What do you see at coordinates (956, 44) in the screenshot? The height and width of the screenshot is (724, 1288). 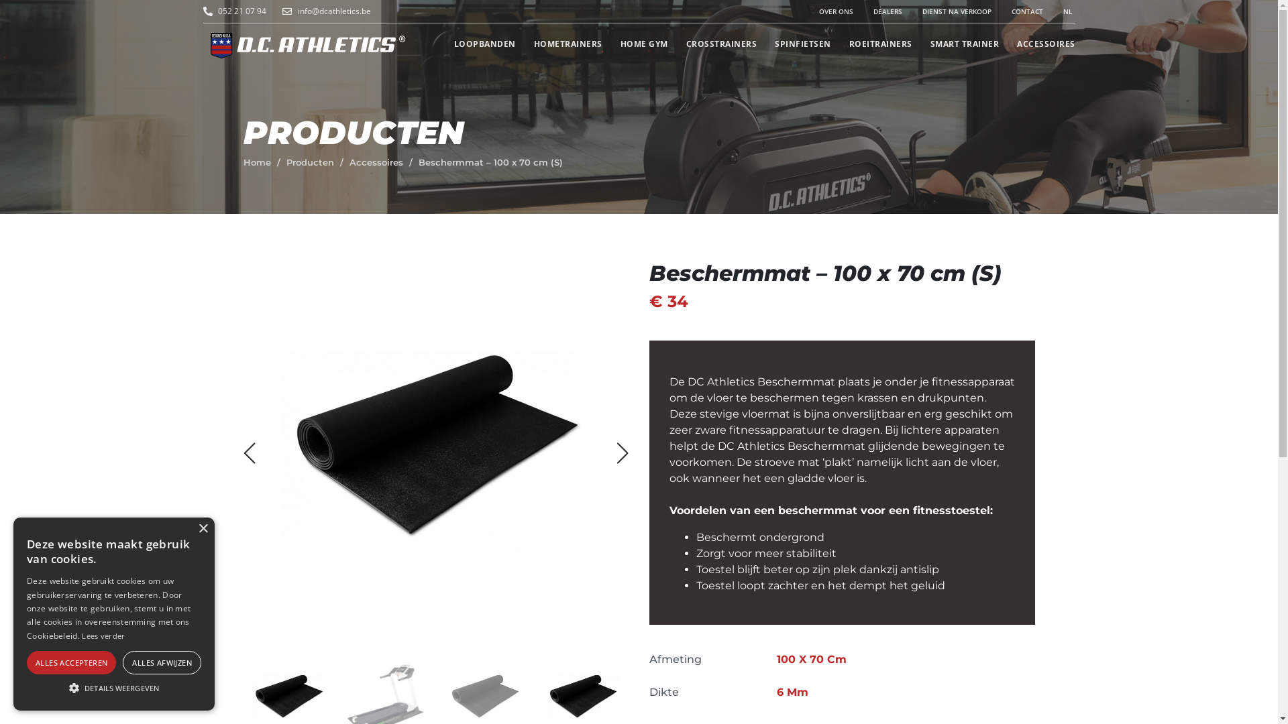 I see `SMART TRAINER` at bounding box center [956, 44].